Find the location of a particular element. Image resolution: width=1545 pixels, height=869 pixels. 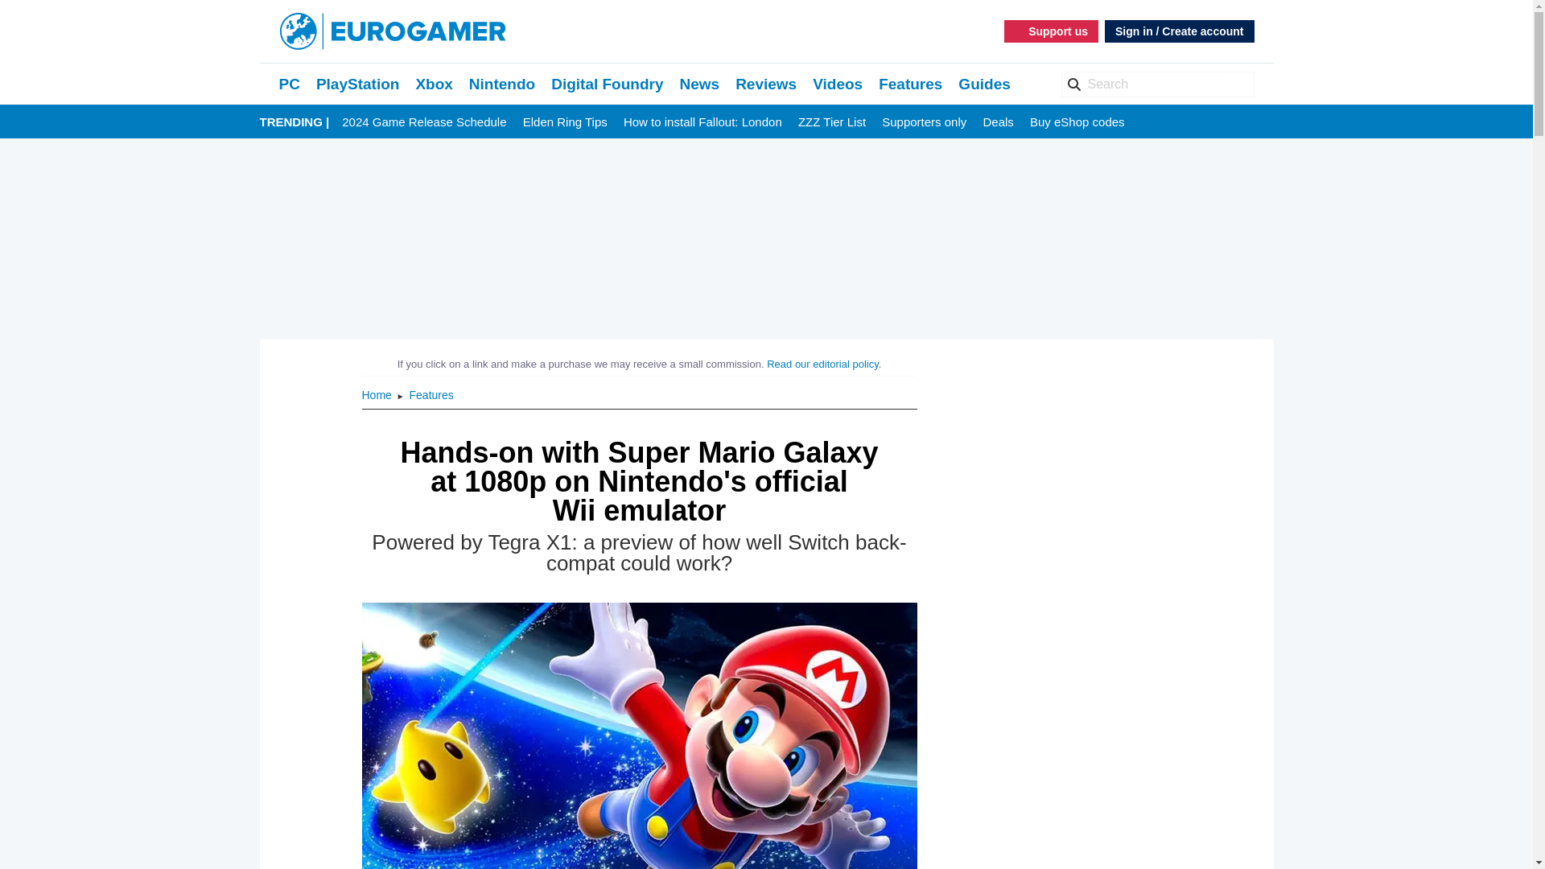

Digital Foundry is located at coordinates (607, 84).